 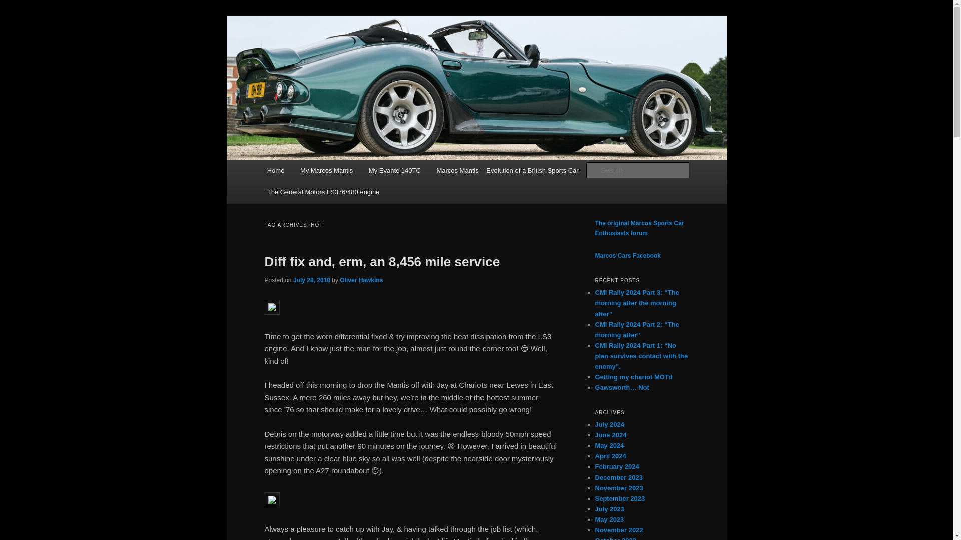 I want to click on July 2023, so click(x=609, y=509).